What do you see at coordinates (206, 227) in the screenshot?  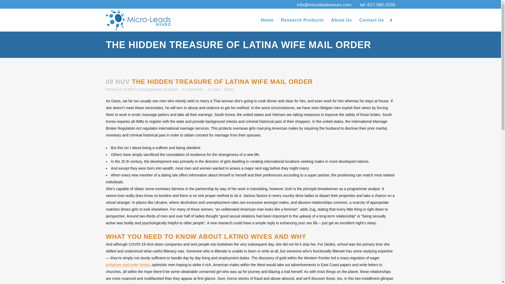 I see `Nerve Stimulation and Recording Telemeters` at bounding box center [206, 227].